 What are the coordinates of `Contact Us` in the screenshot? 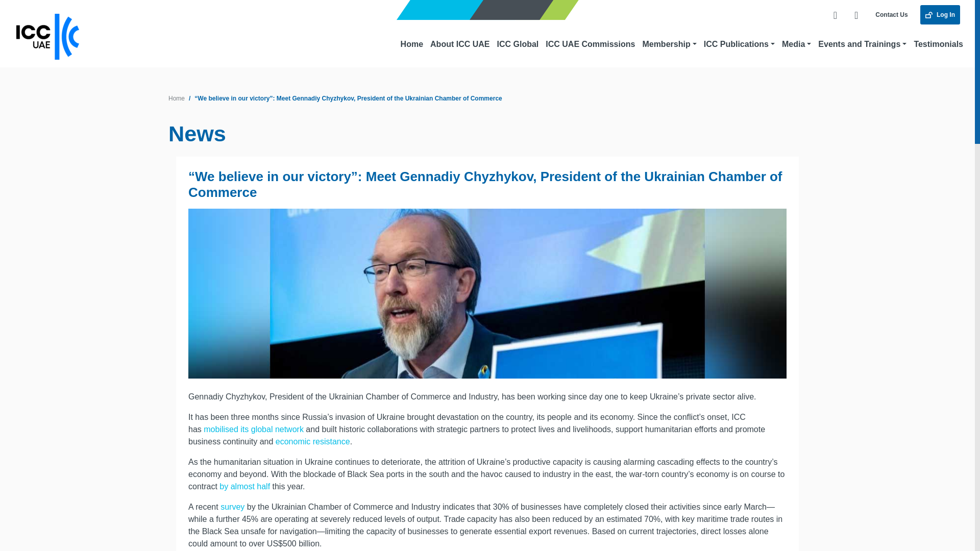 It's located at (891, 14).